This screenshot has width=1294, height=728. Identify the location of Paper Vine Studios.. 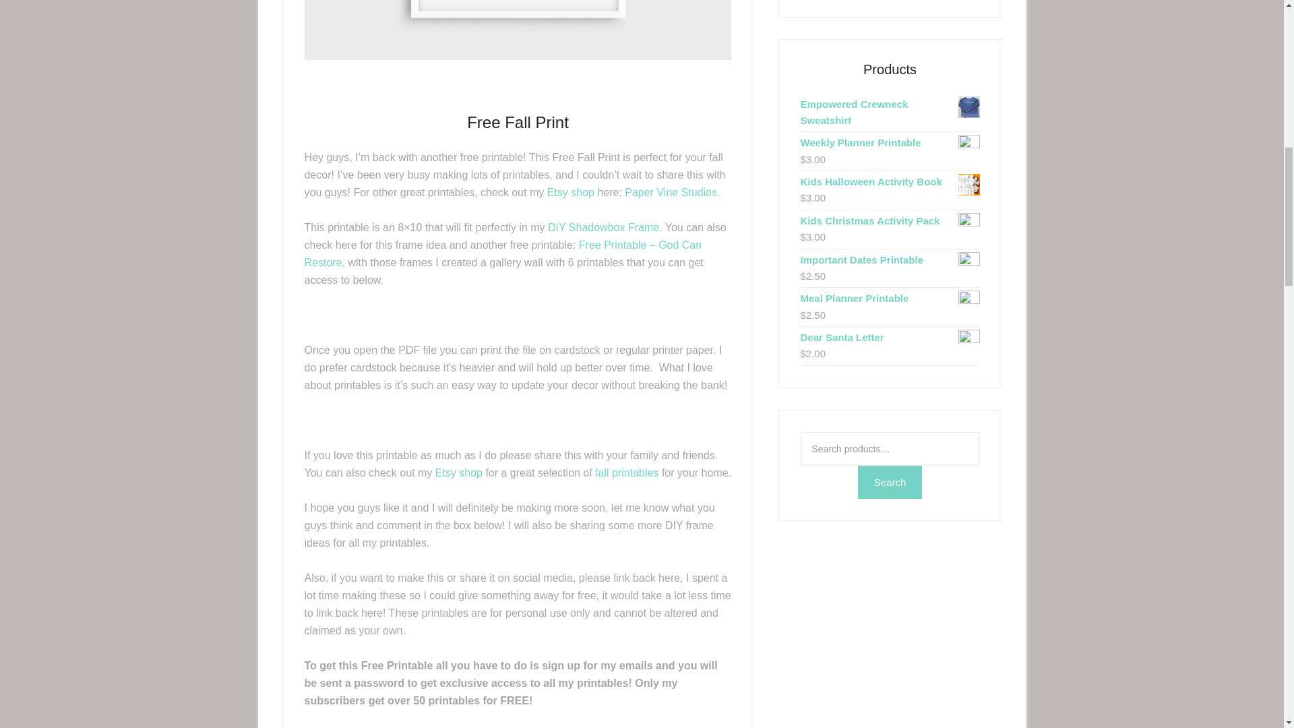
(672, 191).